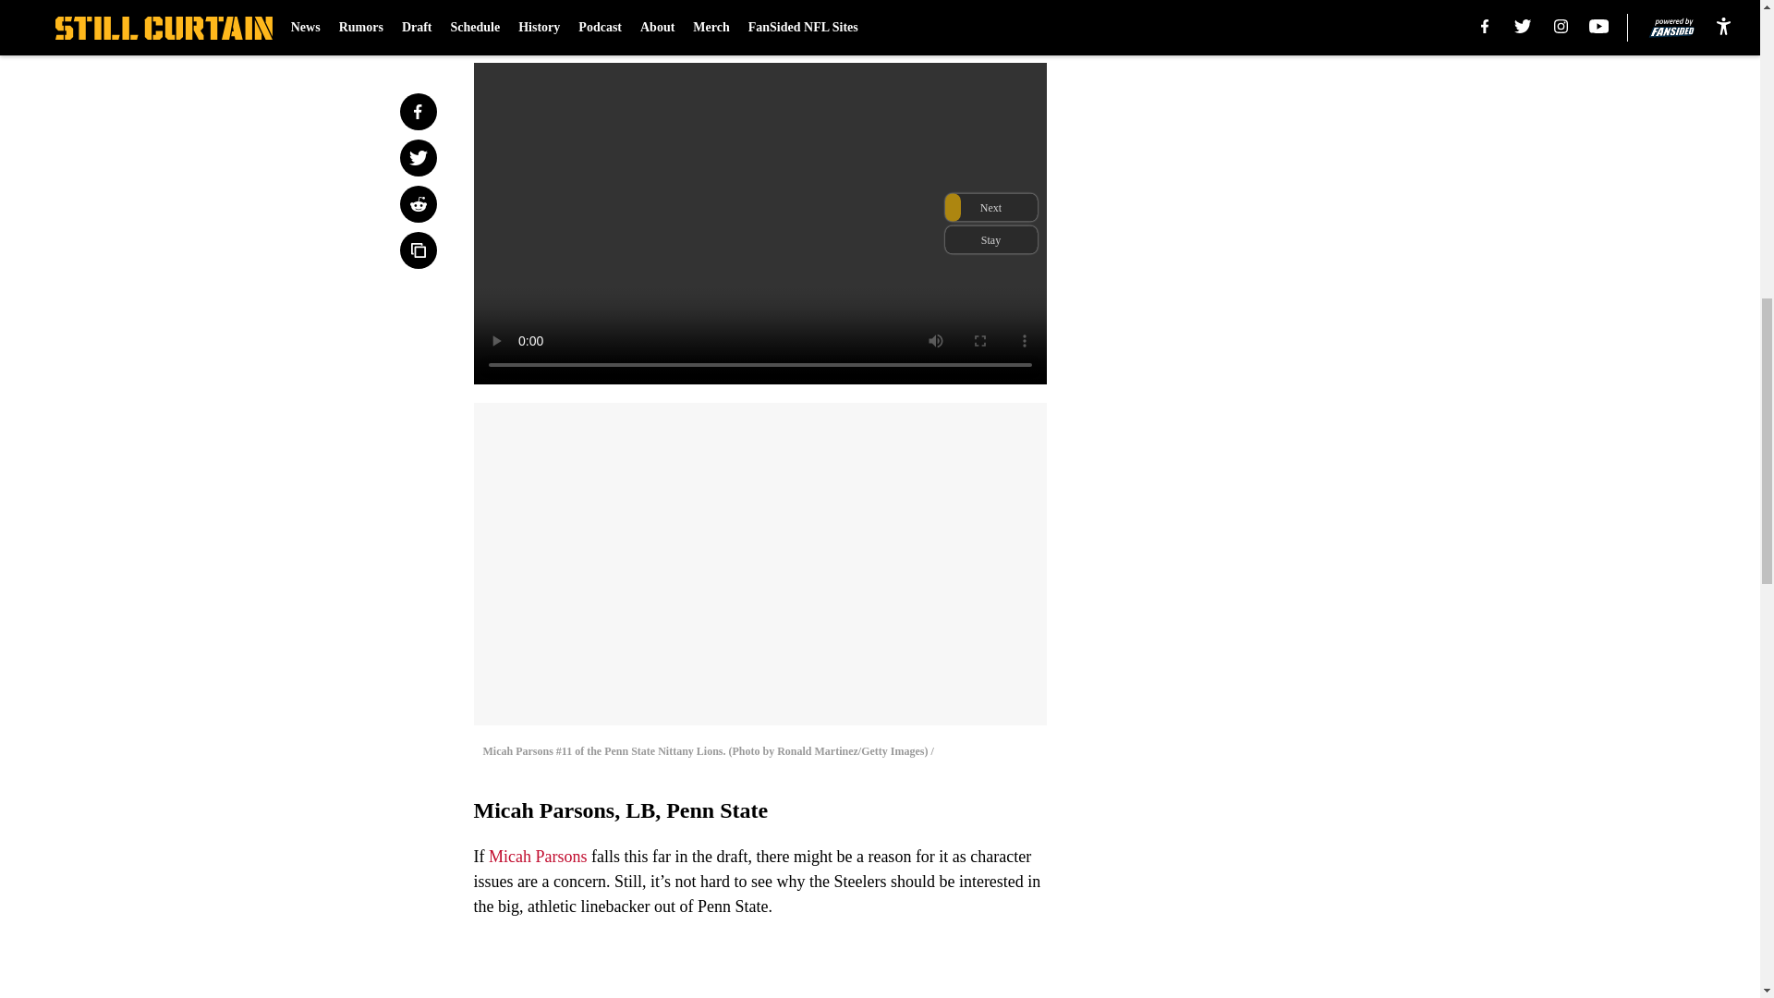 The image size is (1774, 998). I want to click on Micah Parsons, so click(538, 856).